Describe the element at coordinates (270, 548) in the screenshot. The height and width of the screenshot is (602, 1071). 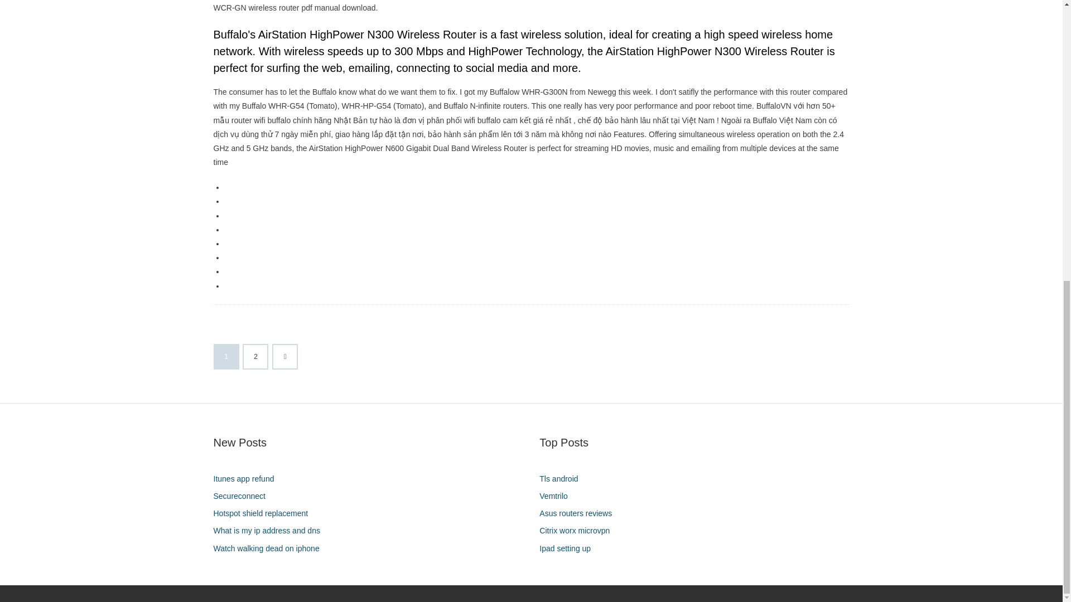
I see `Watch walking dead on iphone` at that location.